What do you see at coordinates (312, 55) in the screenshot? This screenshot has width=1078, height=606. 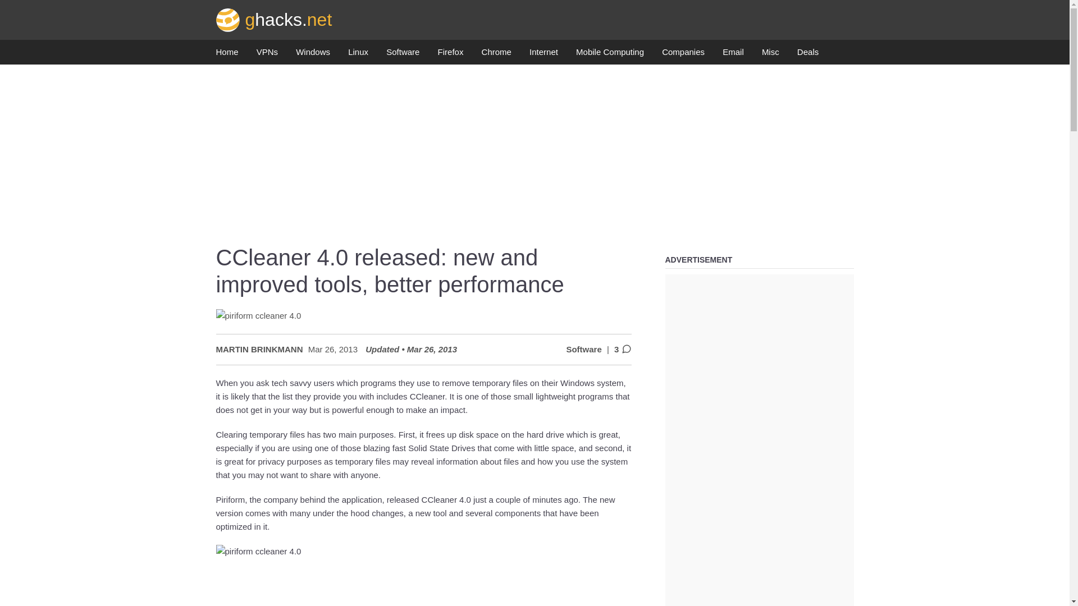 I see `Windows` at bounding box center [312, 55].